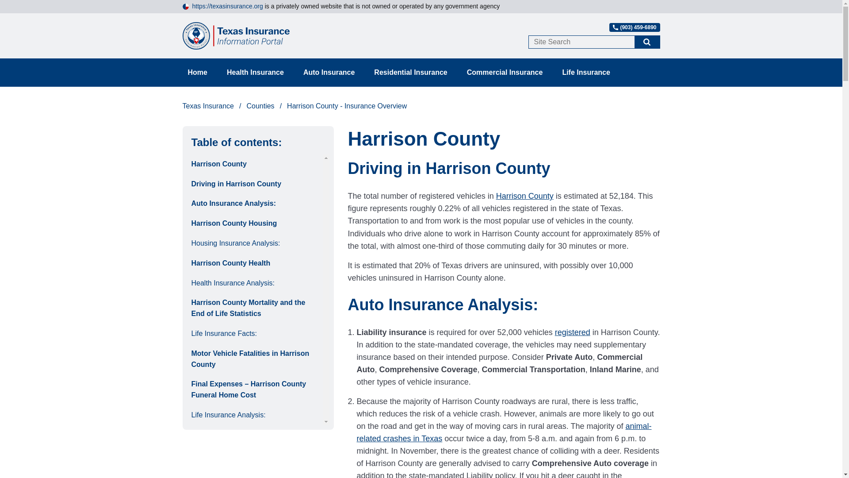 Image resolution: width=849 pixels, height=478 pixels. Describe the element at coordinates (255, 204) in the screenshot. I see `Auto Insurance Analysis:` at that location.